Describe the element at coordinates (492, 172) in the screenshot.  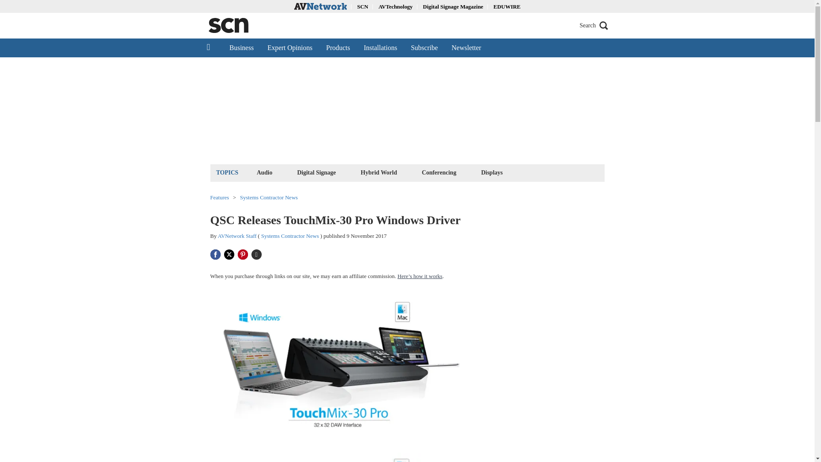
I see `Displays` at that location.